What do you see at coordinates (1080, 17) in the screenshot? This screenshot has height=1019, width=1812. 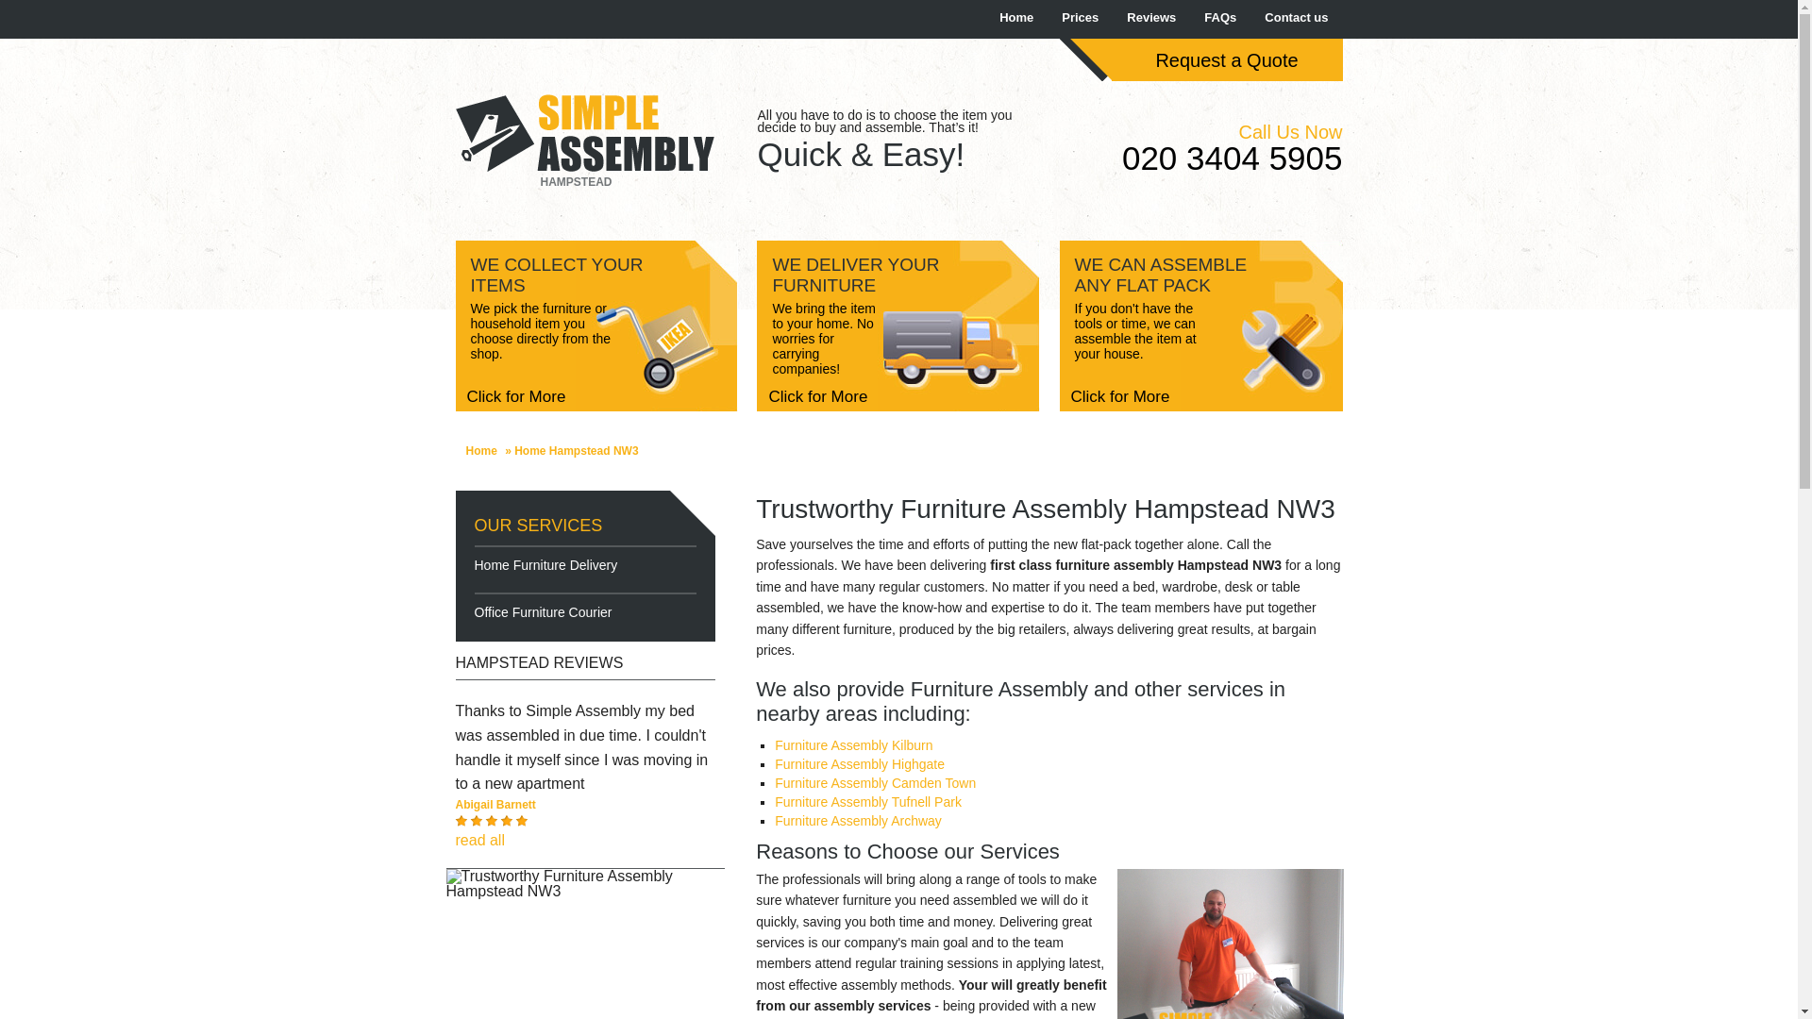 I see `Prices` at bounding box center [1080, 17].